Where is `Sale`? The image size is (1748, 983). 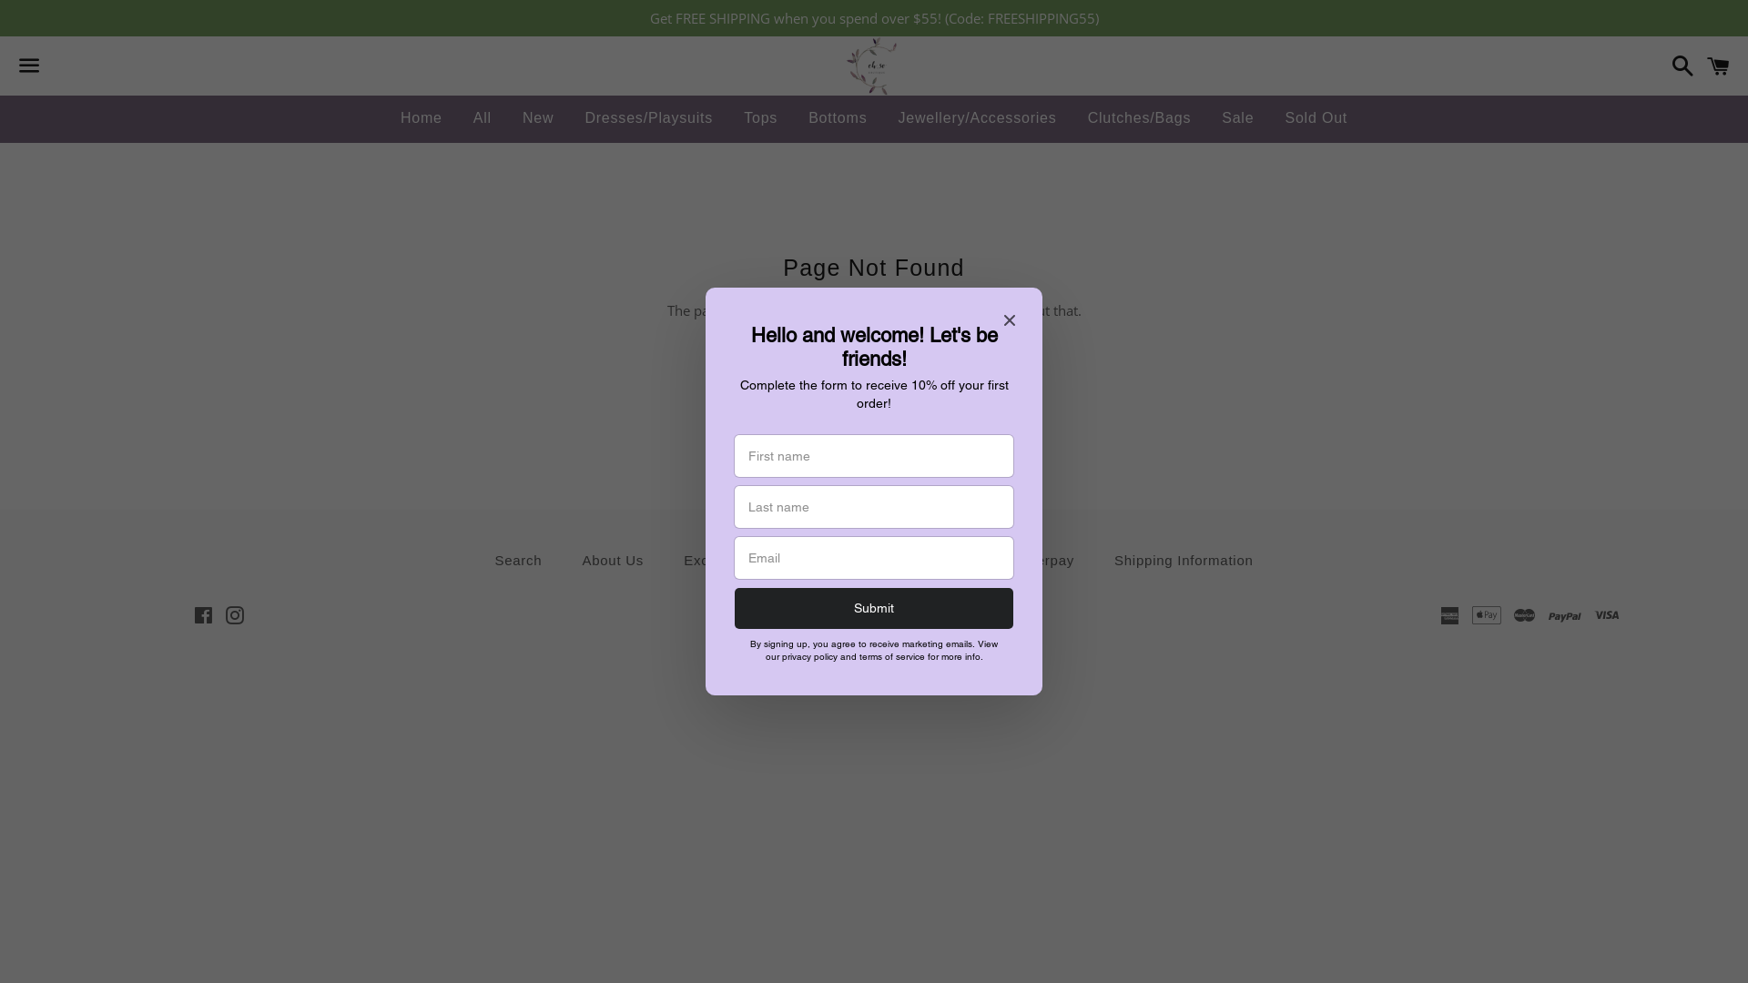
Sale is located at coordinates (1238, 118).